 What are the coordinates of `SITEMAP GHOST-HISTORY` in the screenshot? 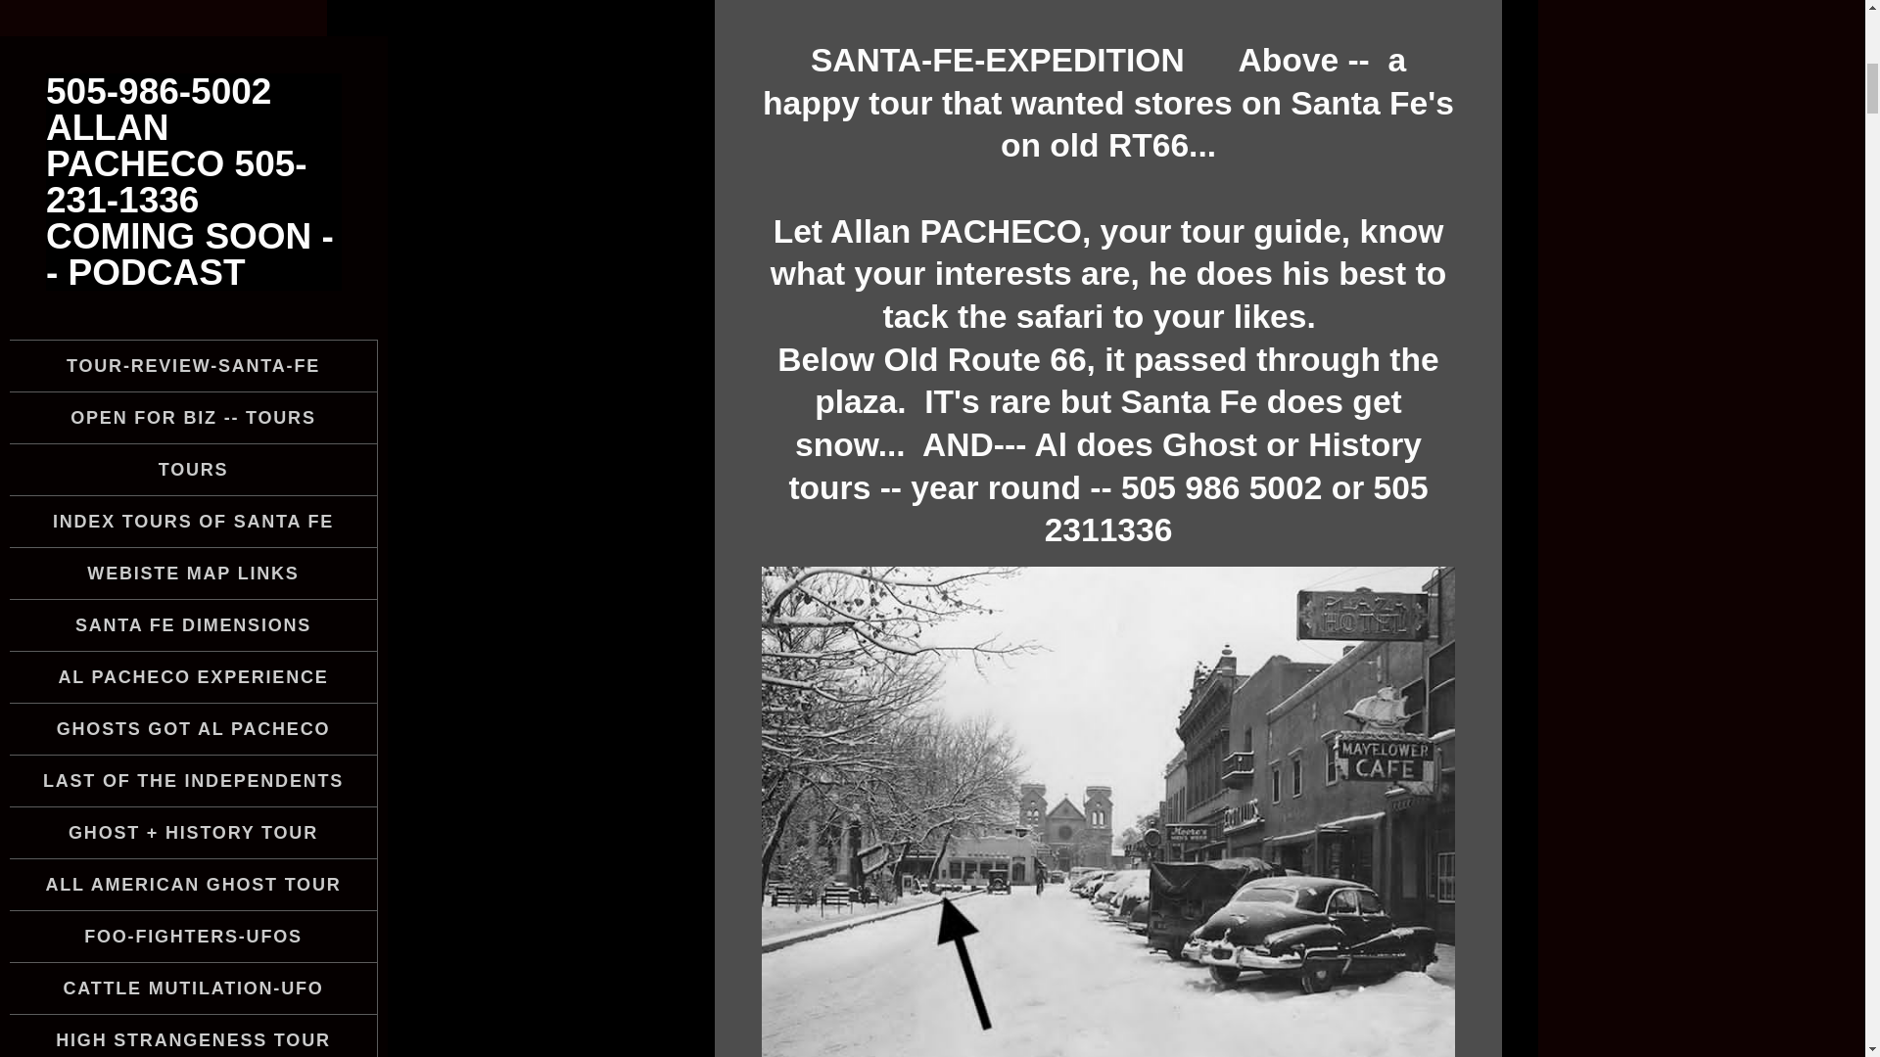 It's located at (193, 501).